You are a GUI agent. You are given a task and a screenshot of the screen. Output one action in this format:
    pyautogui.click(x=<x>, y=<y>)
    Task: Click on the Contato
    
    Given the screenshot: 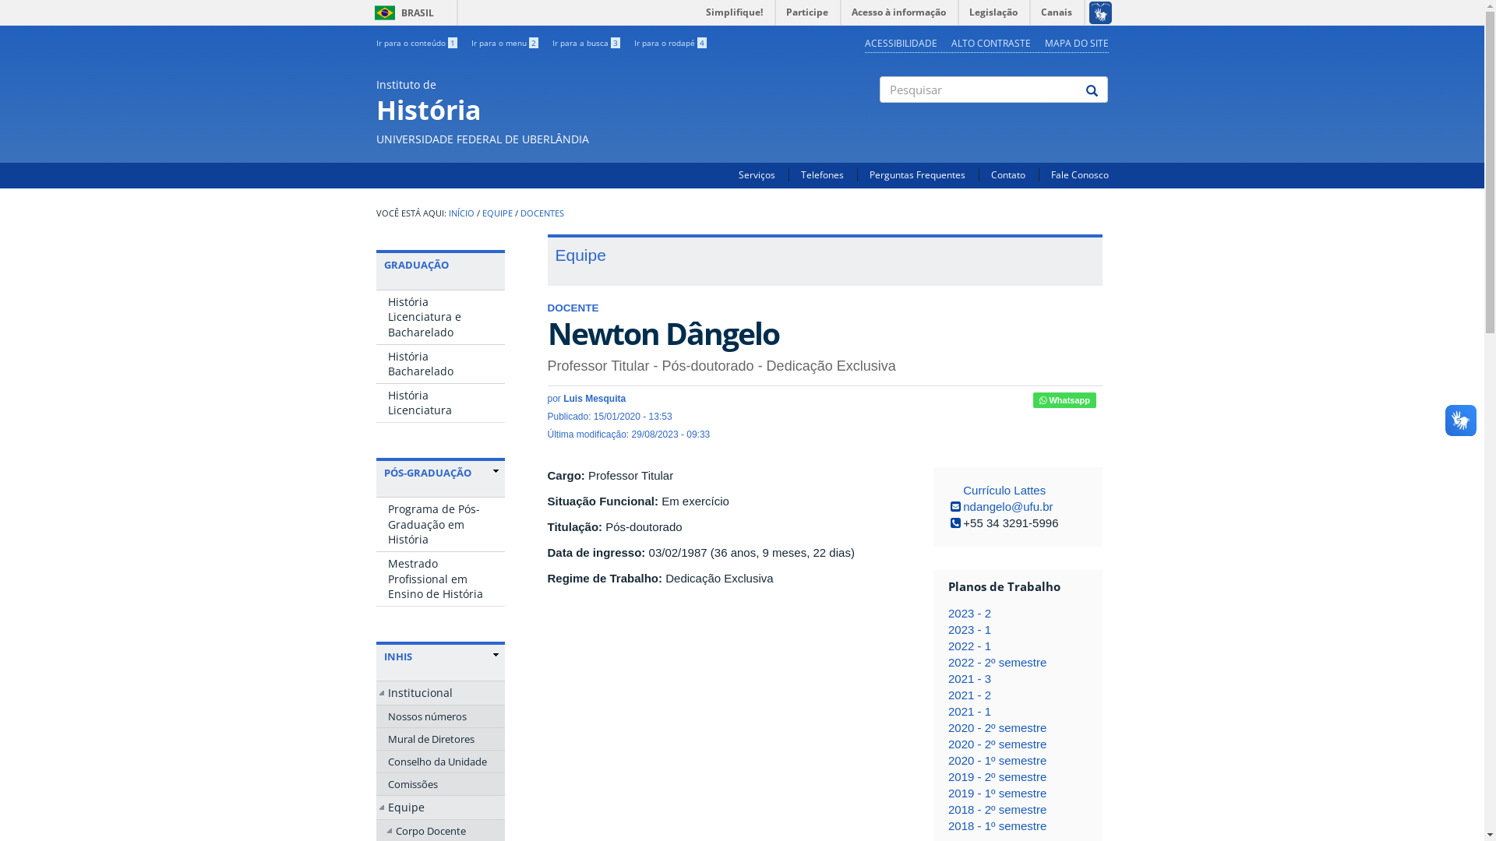 What is the action you would take?
    pyautogui.click(x=1008, y=174)
    